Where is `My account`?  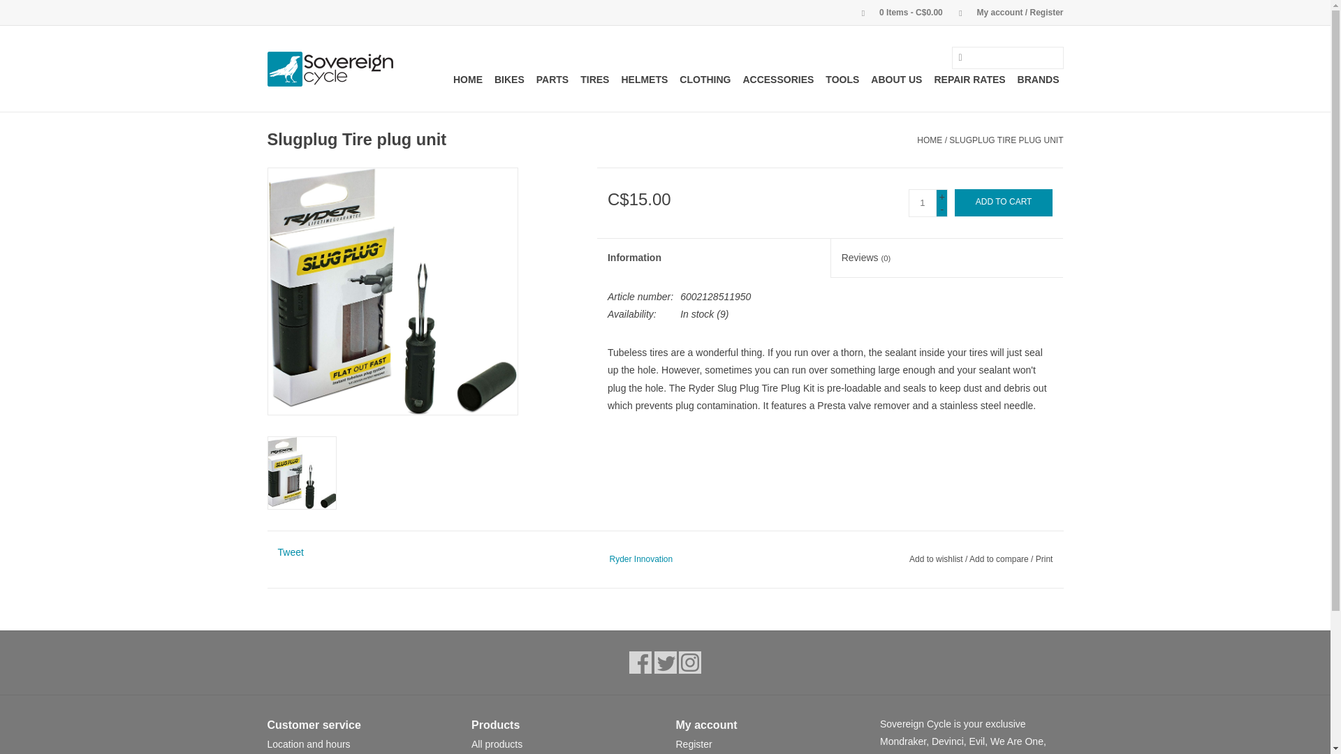
My account is located at coordinates (1004, 12).